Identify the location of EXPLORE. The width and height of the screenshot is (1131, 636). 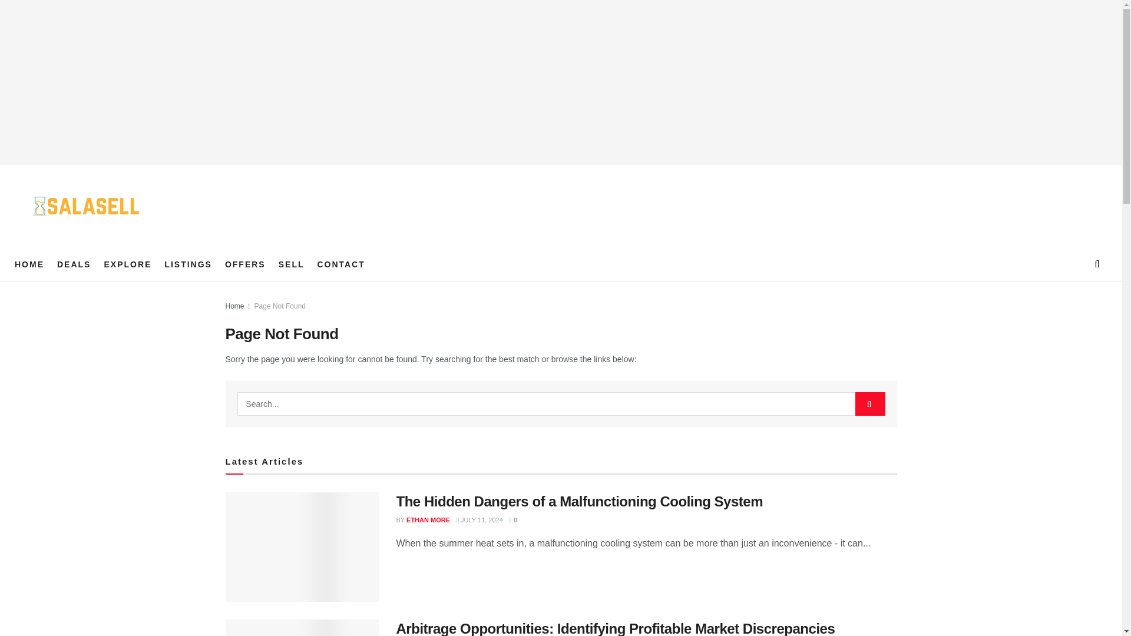
(127, 264).